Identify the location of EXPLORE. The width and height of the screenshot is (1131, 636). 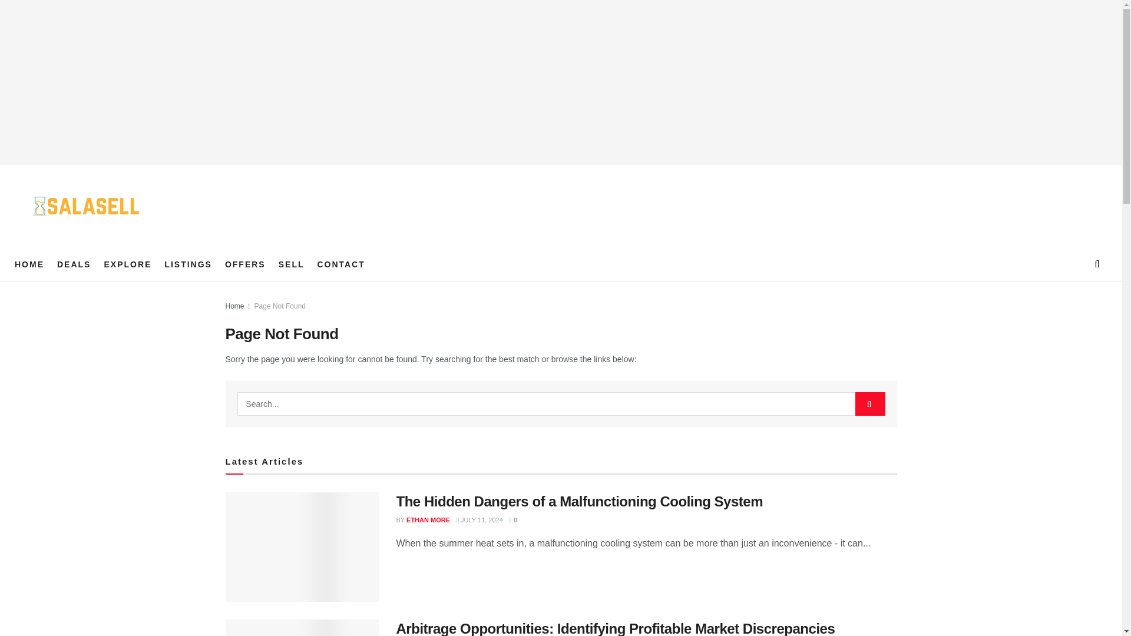
(127, 264).